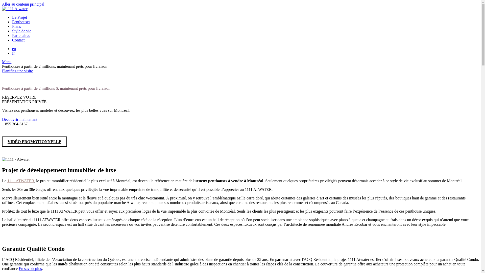  Describe the element at coordinates (17, 26) in the screenshot. I see `Plans` at that location.